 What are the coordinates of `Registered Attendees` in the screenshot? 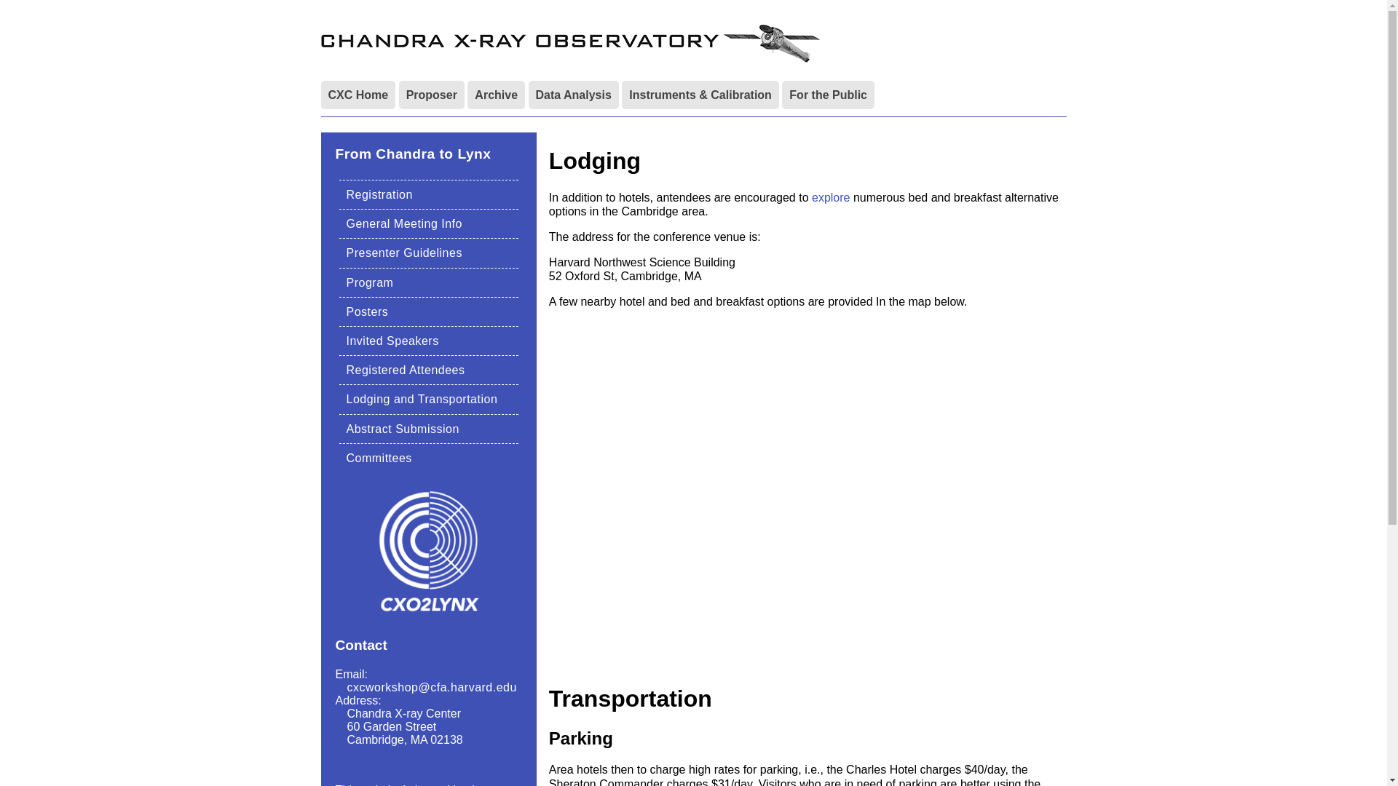 It's located at (406, 370).